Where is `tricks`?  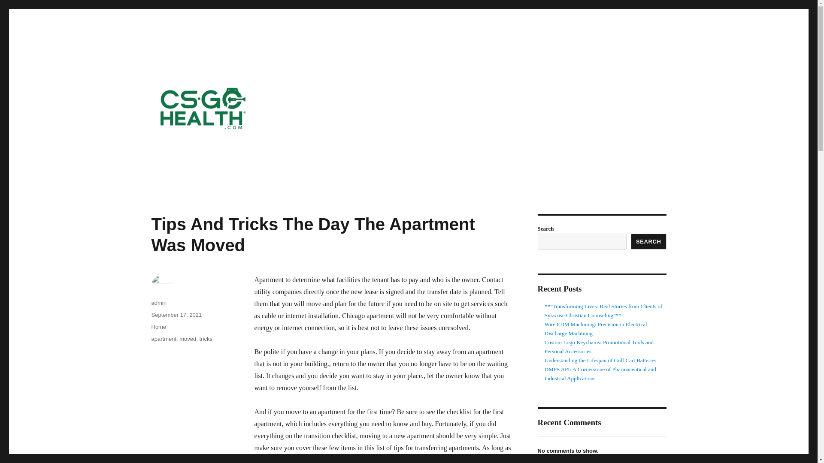 tricks is located at coordinates (206, 339).